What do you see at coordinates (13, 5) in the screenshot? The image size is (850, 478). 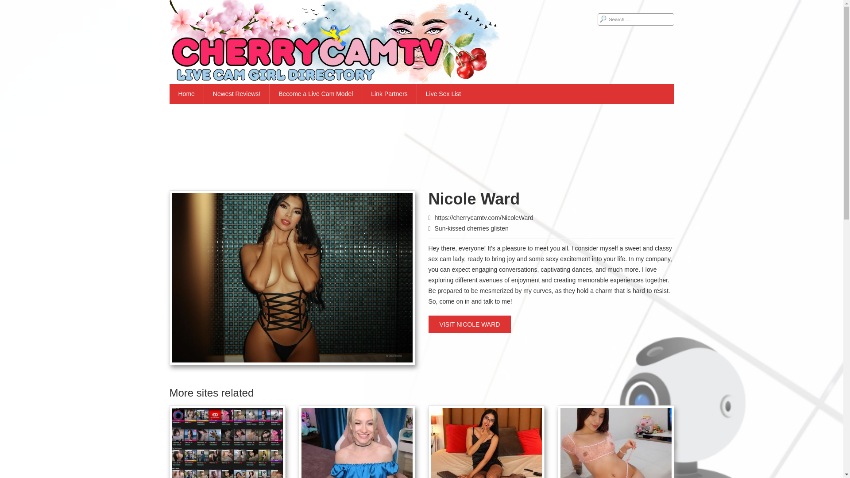 I see `Search` at bounding box center [13, 5].